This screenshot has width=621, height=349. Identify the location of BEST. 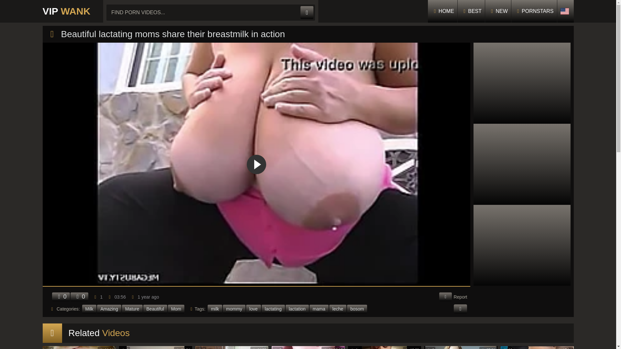
(471, 11).